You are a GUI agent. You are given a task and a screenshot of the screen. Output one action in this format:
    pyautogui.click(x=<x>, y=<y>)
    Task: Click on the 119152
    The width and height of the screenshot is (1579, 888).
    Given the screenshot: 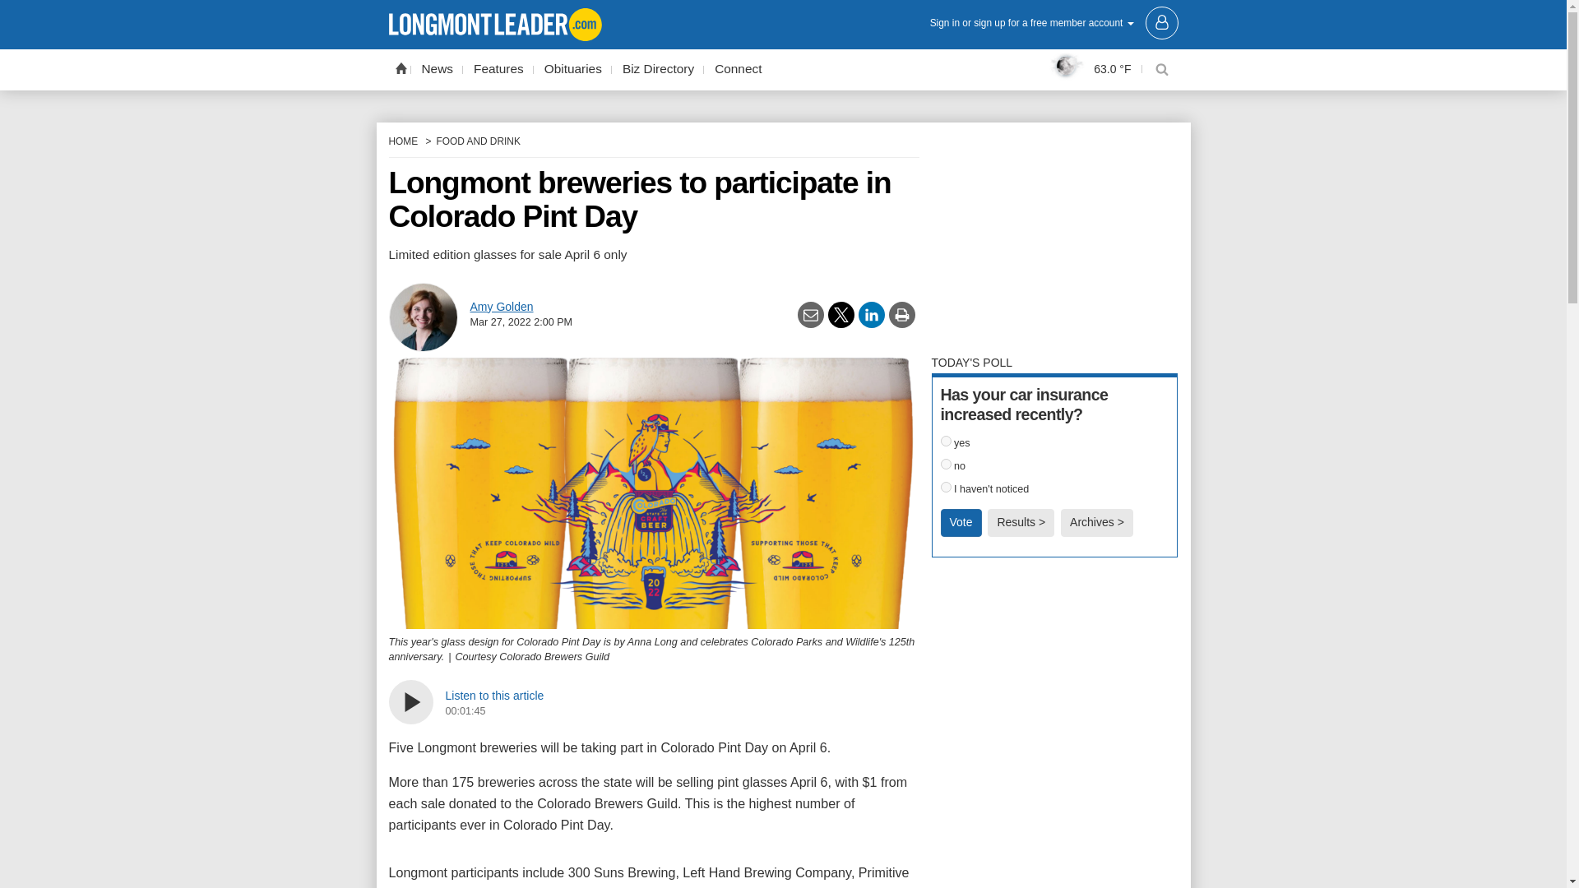 What is the action you would take?
    pyautogui.click(x=946, y=464)
    